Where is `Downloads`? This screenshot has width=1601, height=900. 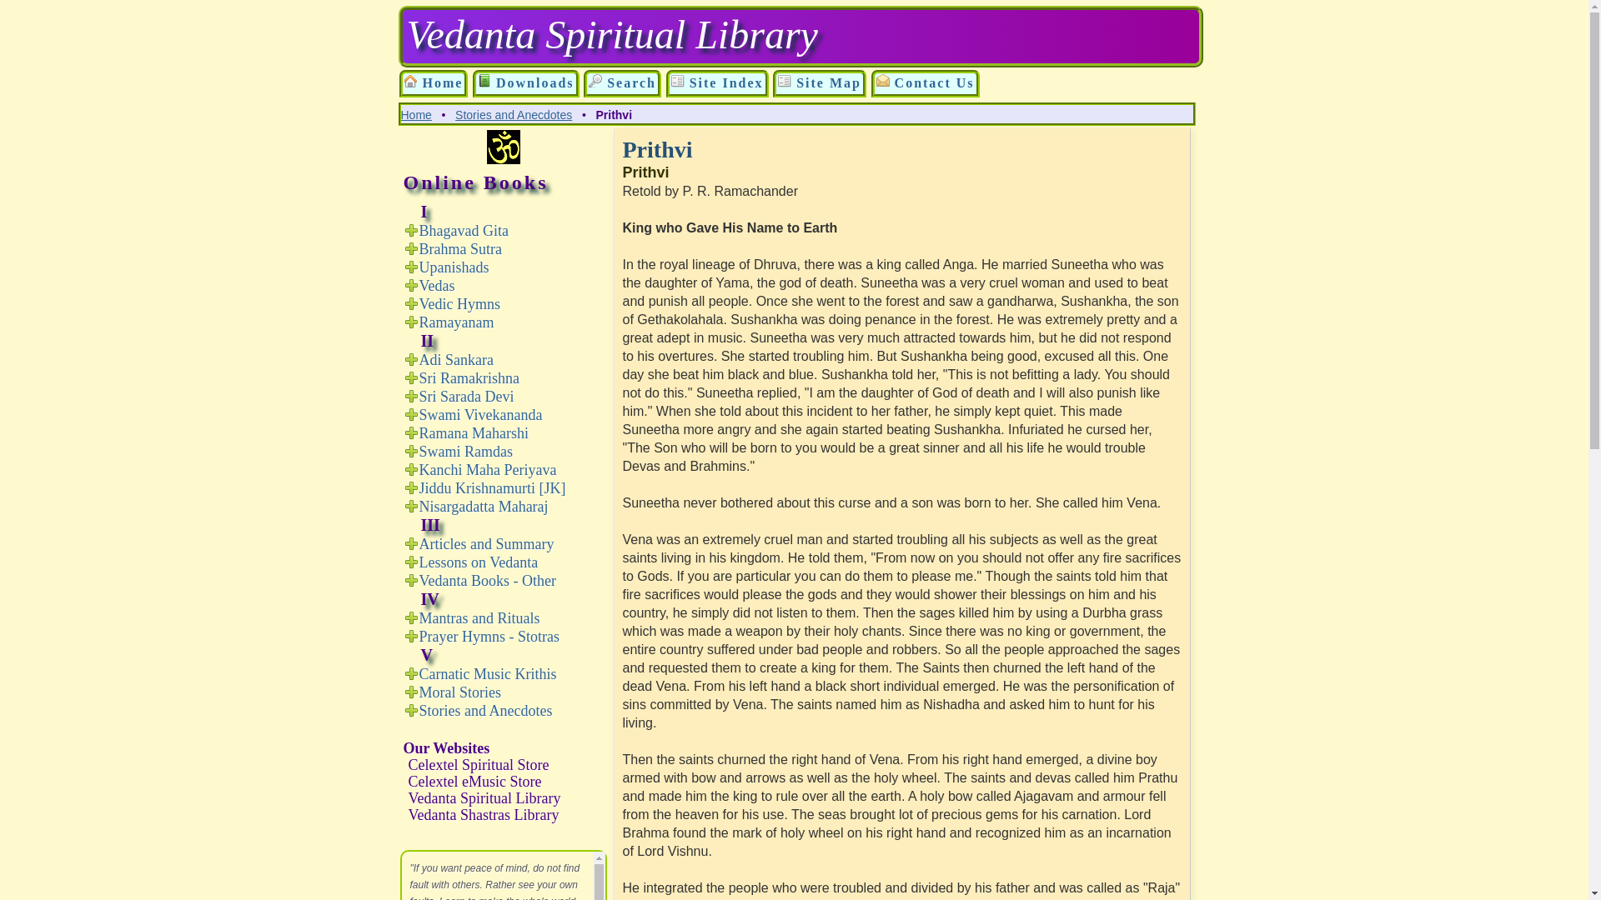
Downloads is located at coordinates (525, 83).